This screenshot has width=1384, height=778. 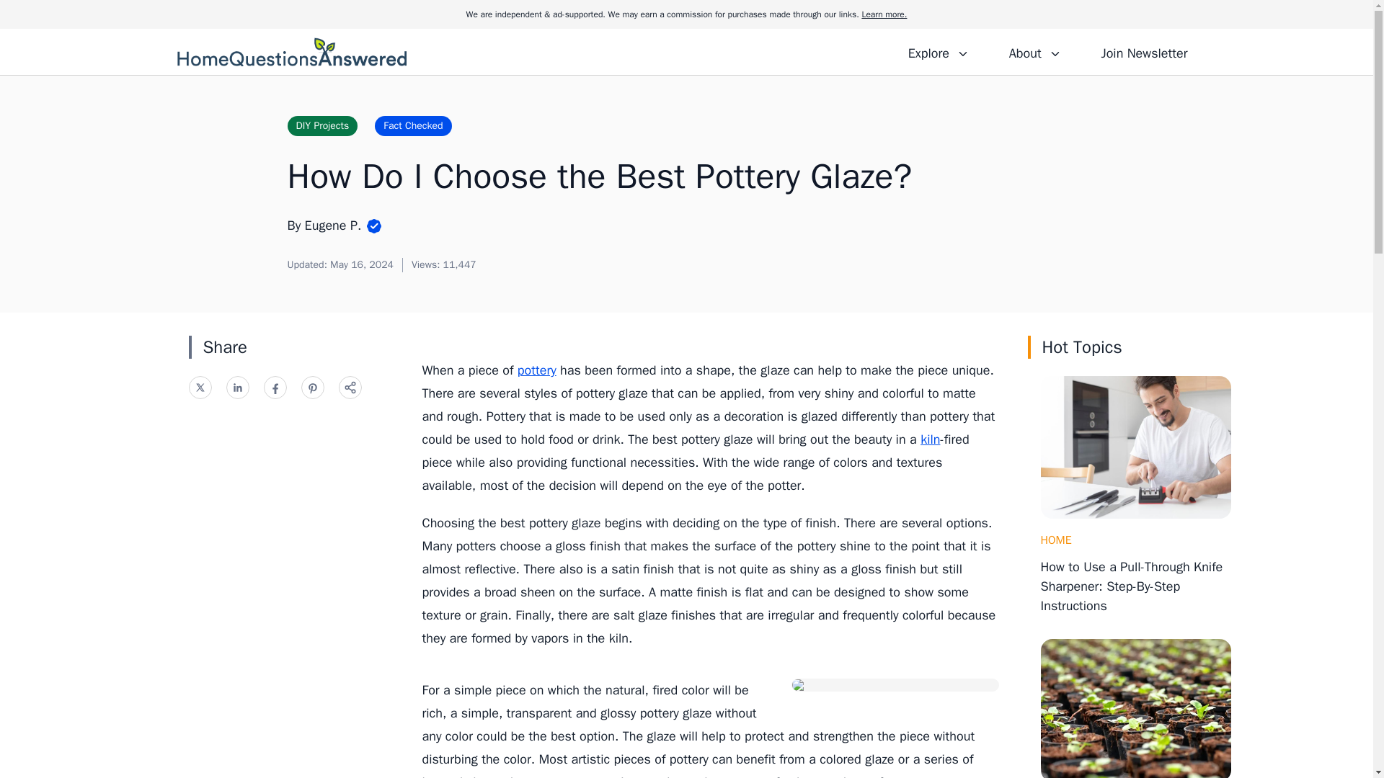 What do you see at coordinates (1143, 51) in the screenshot?
I see `Join Newsletter` at bounding box center [1143, 51].